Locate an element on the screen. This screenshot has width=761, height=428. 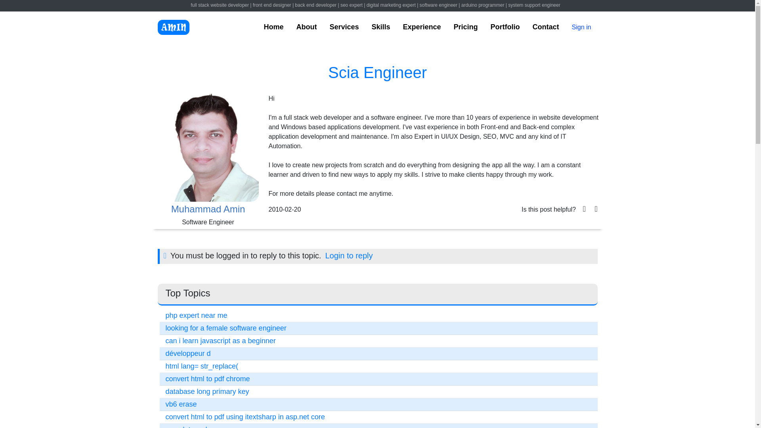
php expert near me is located at coordinates (197, 315).